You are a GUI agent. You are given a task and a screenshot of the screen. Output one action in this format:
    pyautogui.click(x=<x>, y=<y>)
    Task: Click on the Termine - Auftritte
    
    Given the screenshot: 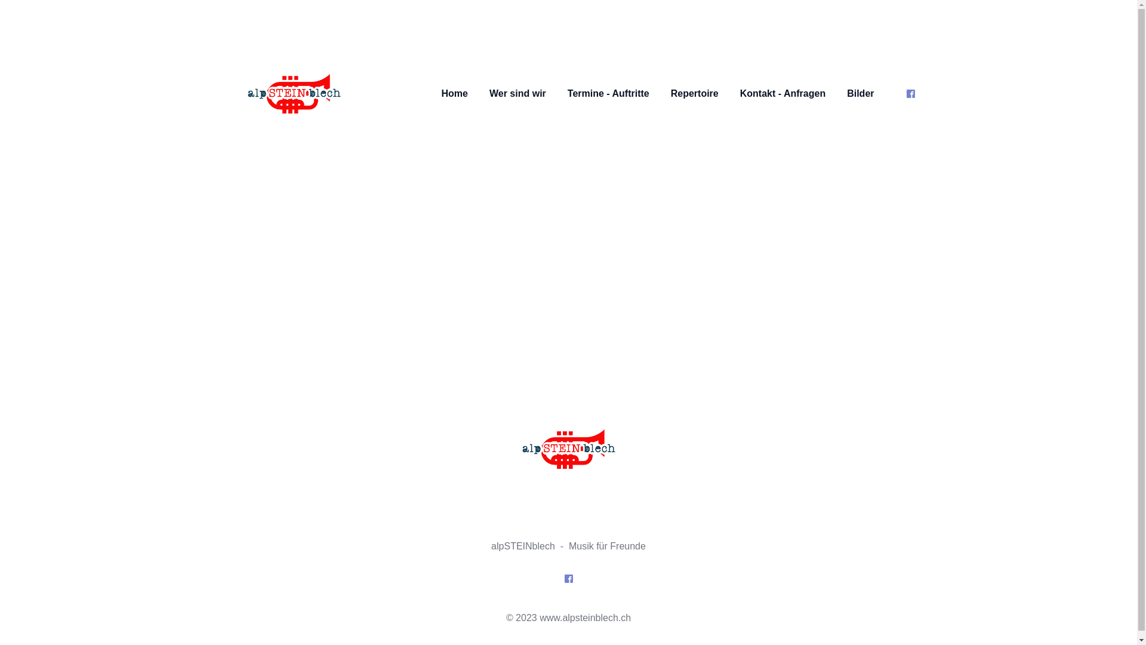 What is the action you would take?
    pyautogui.click(x=609, y=94)
    